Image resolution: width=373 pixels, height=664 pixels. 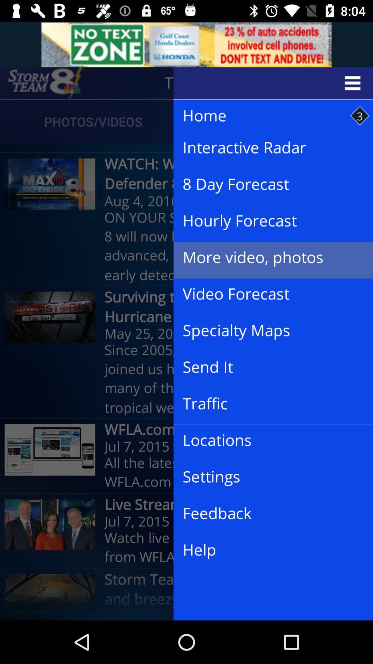 I want to click on scroll until help, so click(x=268, y=550).